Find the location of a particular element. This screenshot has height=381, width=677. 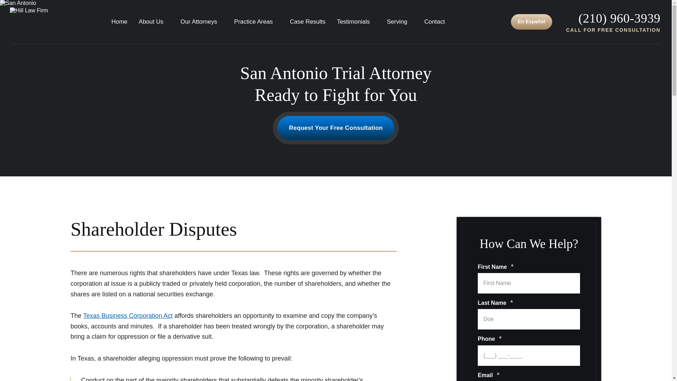

Testimonials is located at coordinates (356, 22).